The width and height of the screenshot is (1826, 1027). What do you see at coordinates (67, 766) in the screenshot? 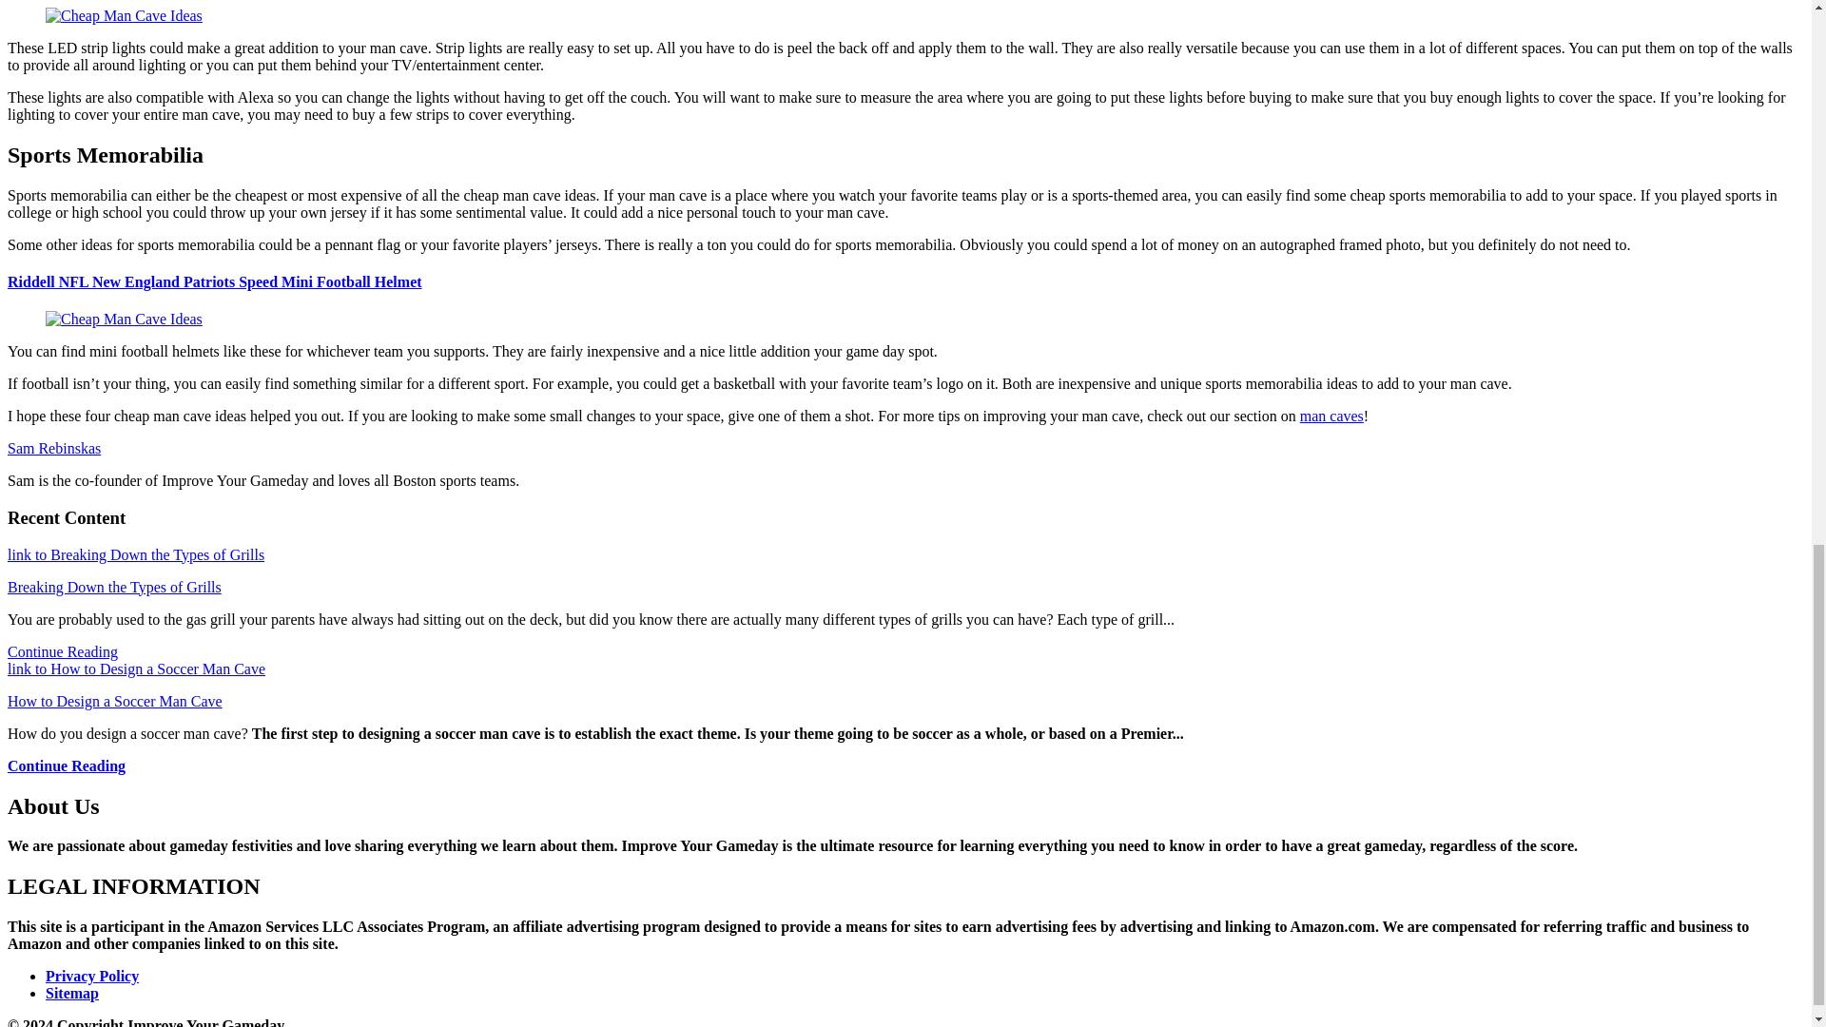
I see `Continue Reading` at bounding box center [67, 766].